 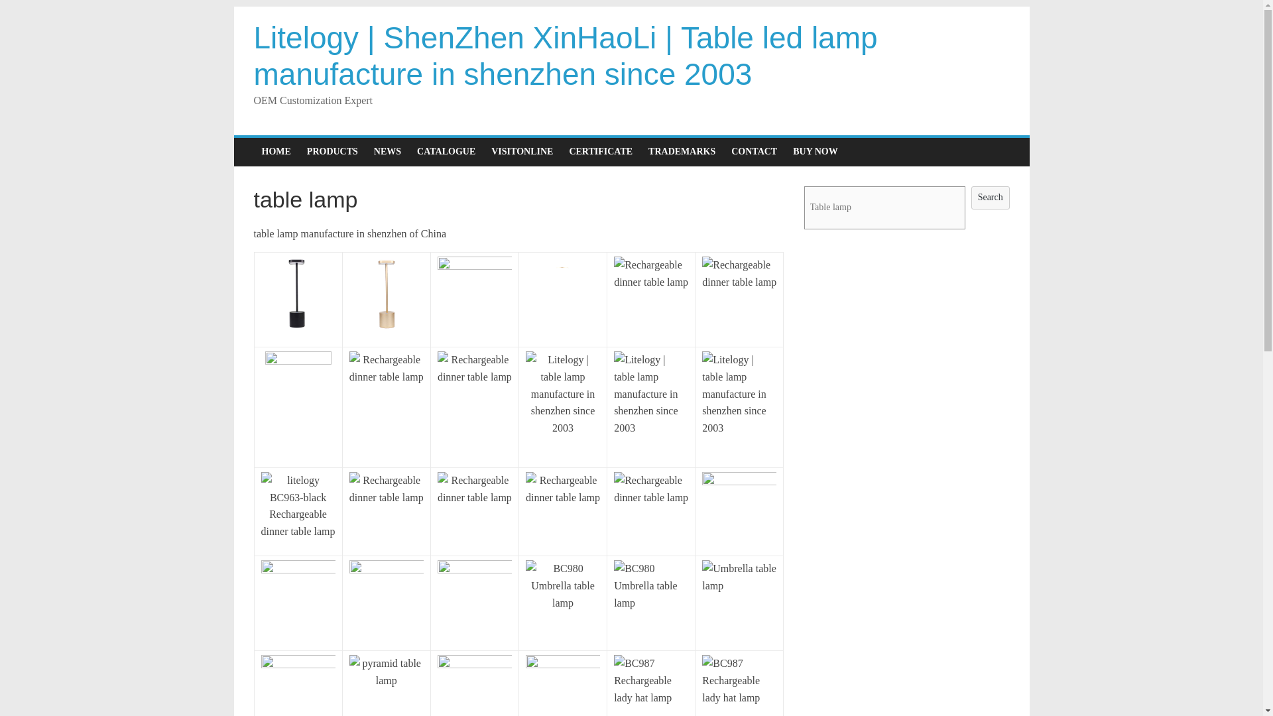 What do you see at coordinates (754, 151) in the screenshot?
I see `CONTACT` at bounding box center [754, 151].